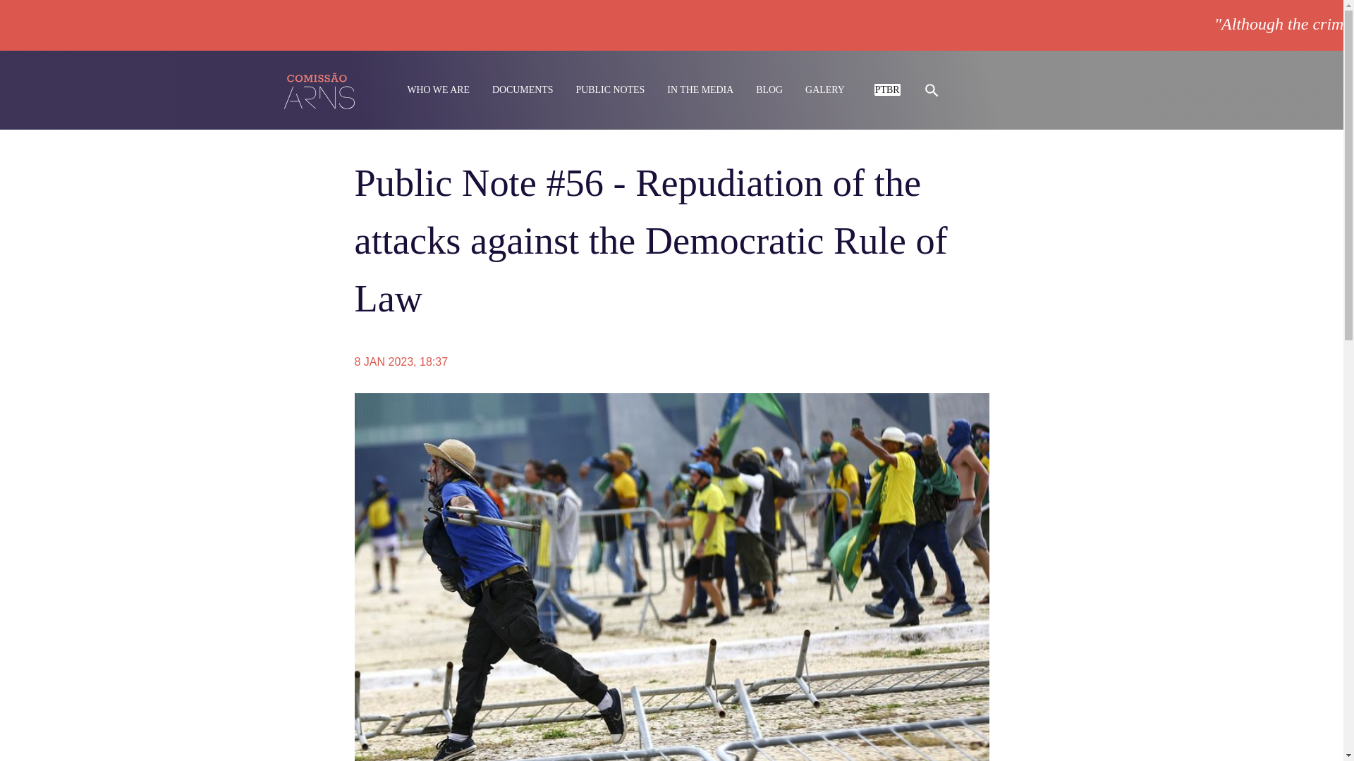 This screenshot has height=761, width=1354. Describe the element at coordinates (887, 89) in the screenshot. I see `PTBR` at that location.